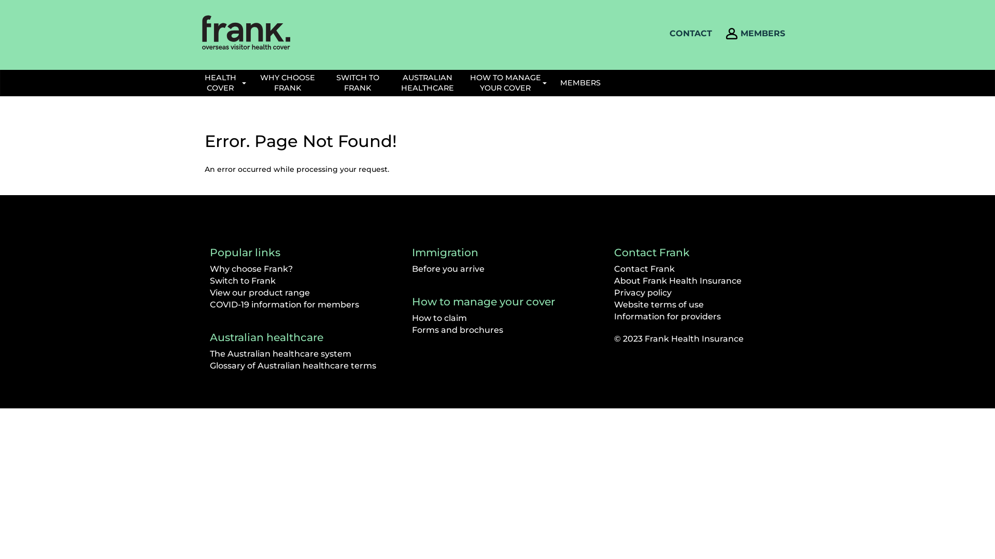 The width and height of the screenshot is (995, 559). Describe the element at coordinates (580, 83) in the screenshot. I see `MEMBERS` at that location.